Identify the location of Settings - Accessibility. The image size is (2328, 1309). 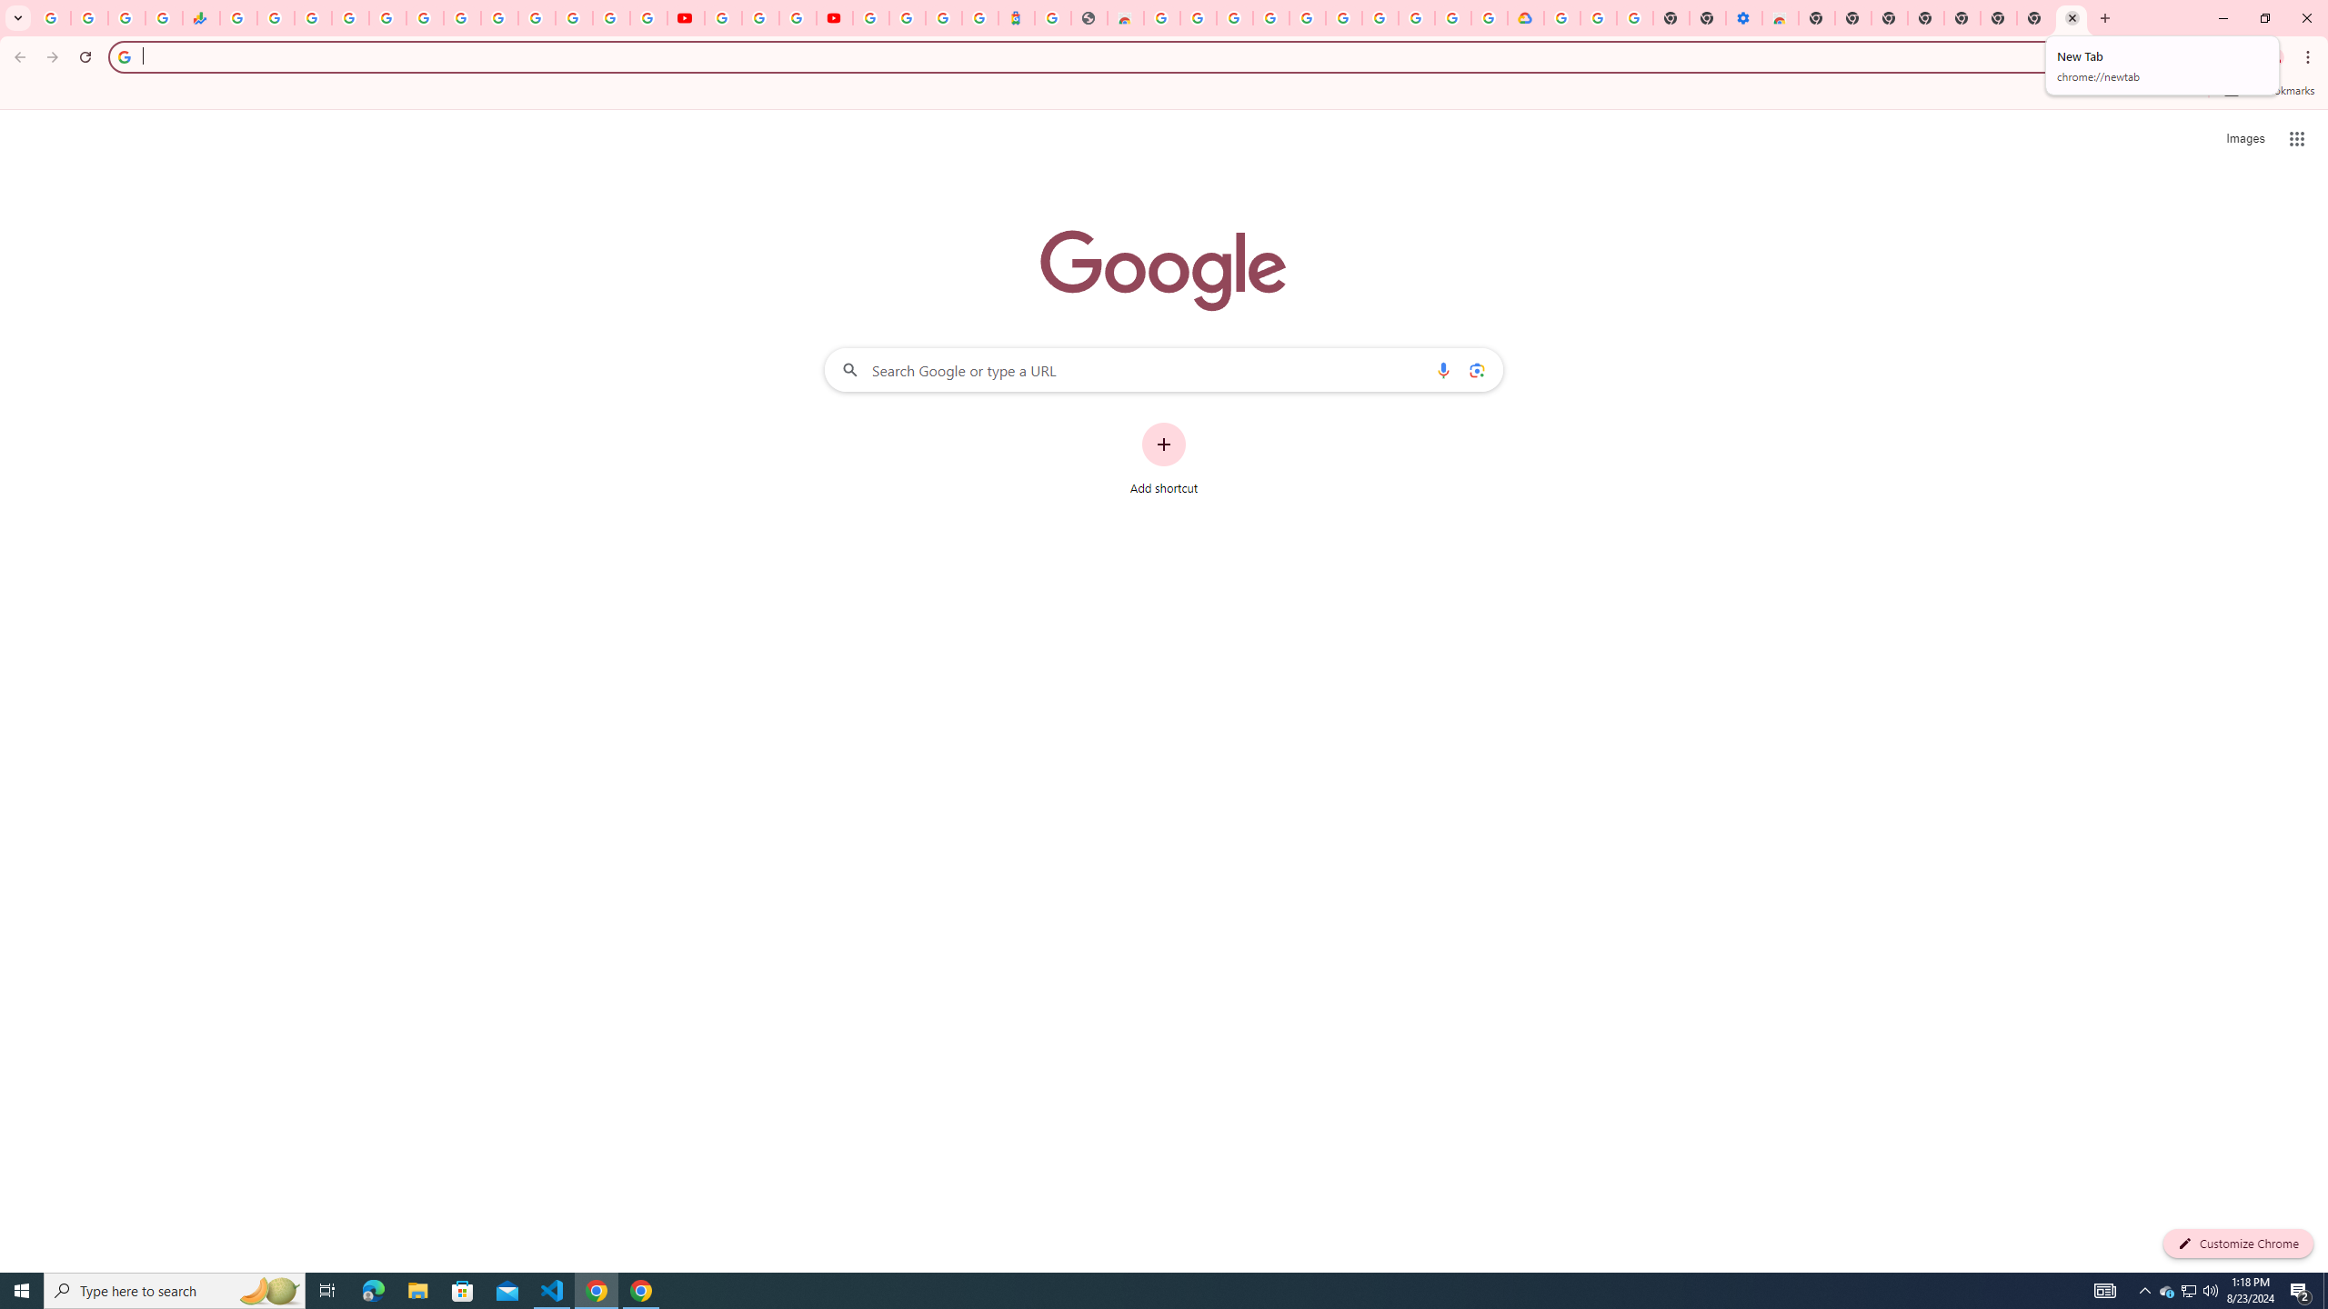
(1744, 18).